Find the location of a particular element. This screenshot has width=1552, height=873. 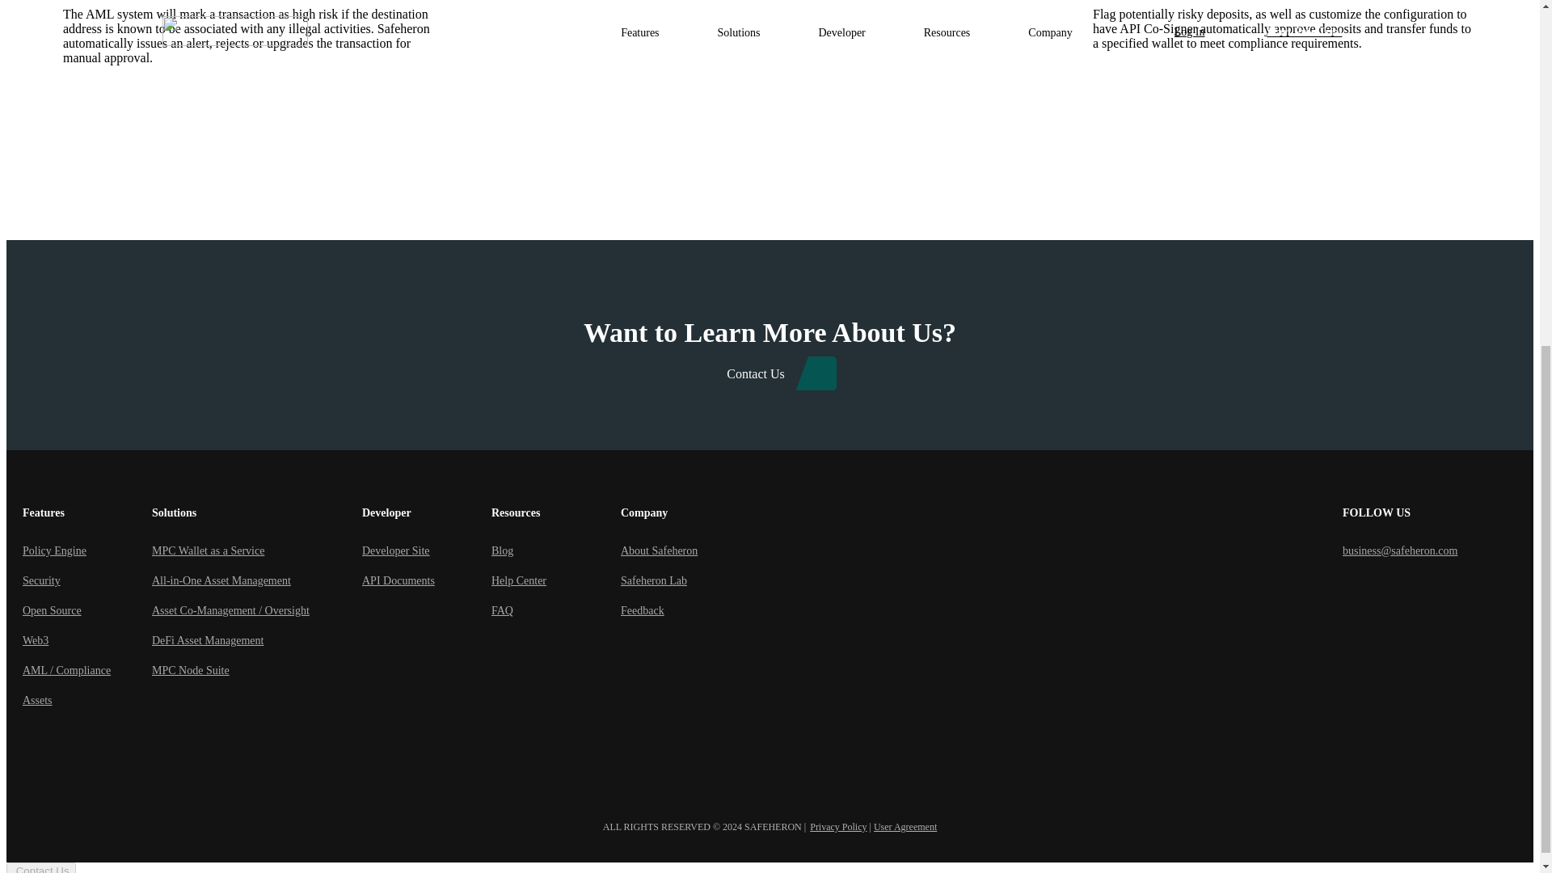

Open Source is located at coordinates (87, 610).